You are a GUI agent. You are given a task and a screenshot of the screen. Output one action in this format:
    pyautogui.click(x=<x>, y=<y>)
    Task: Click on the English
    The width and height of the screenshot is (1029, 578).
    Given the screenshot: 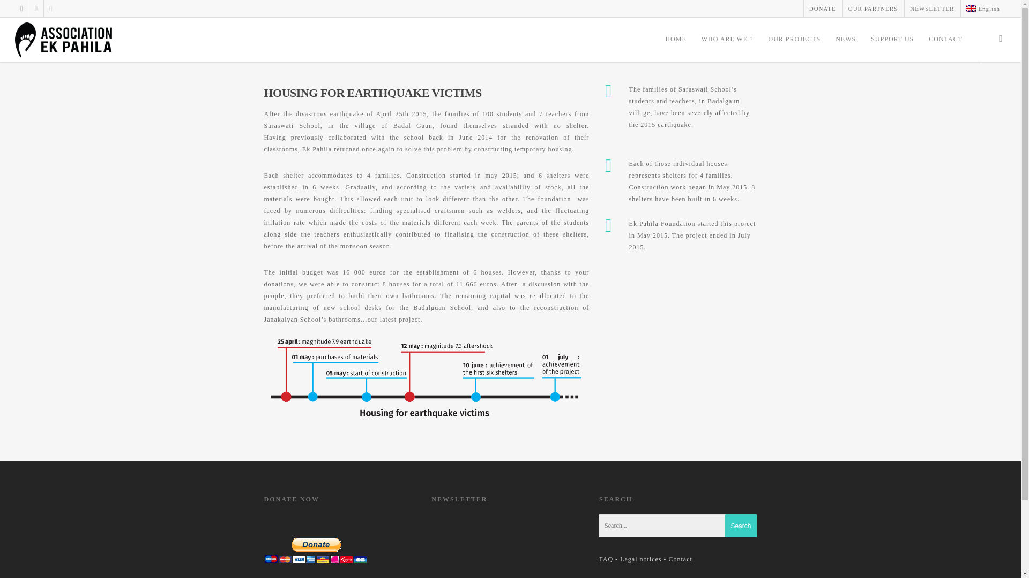 What is the action you would take?
    pyautogui.click(x=982, y=9)
    